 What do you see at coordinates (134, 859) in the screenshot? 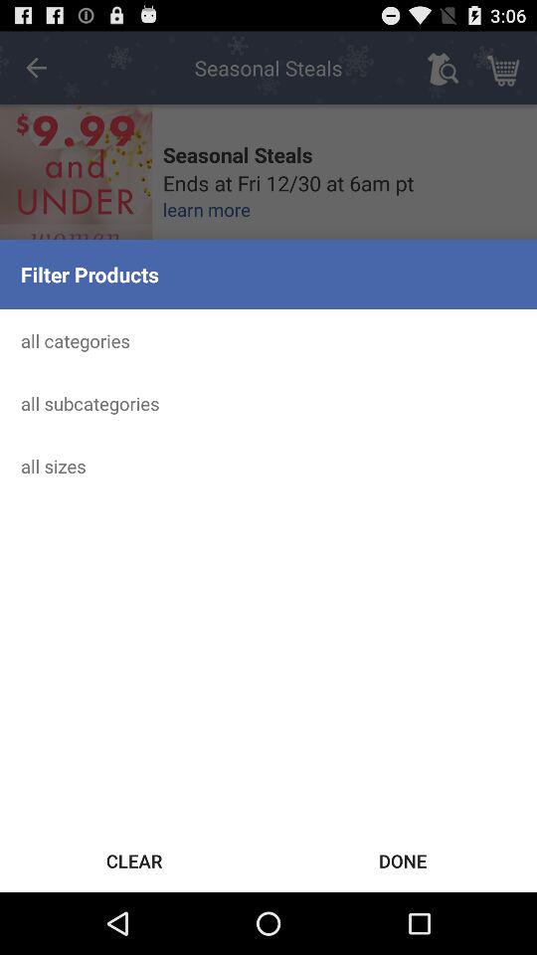
I see `tap the clear` at bounding box center [134, 859].